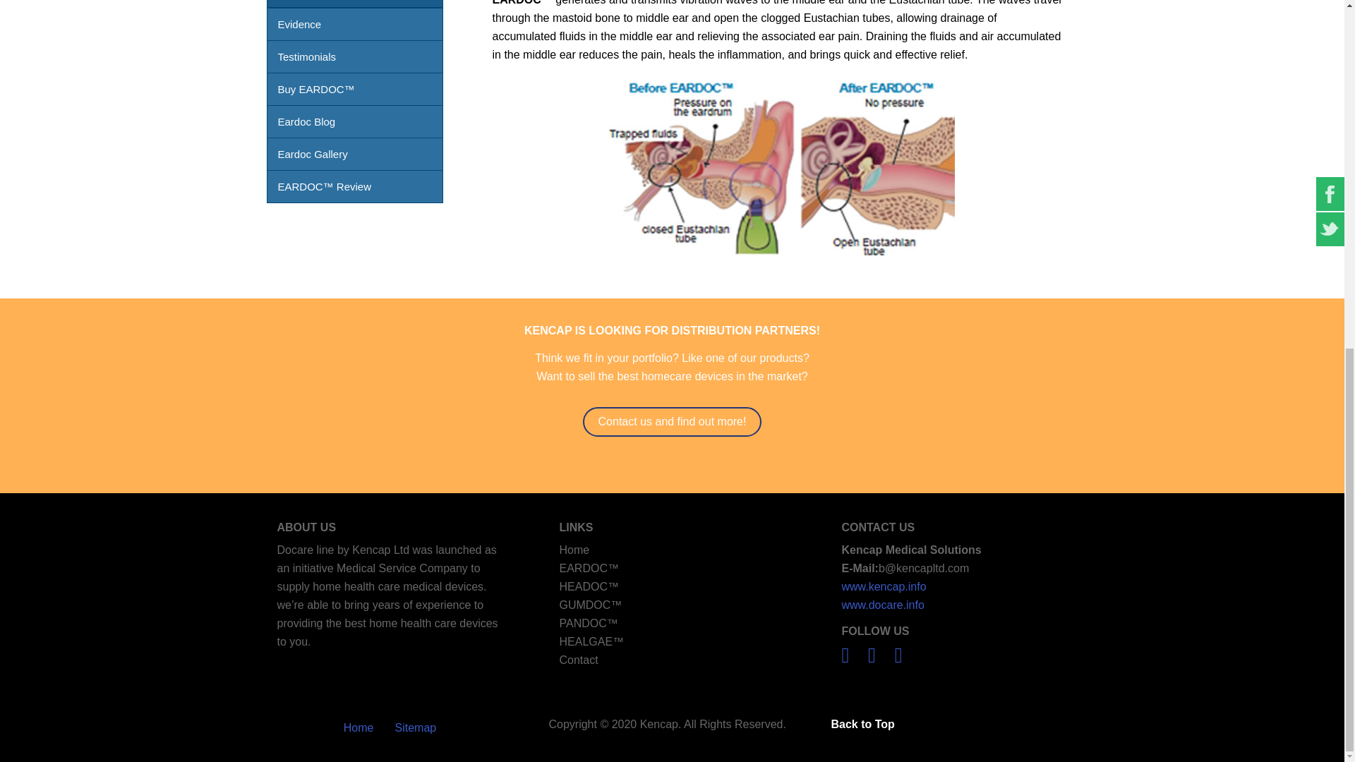 This screenshot has height=762, width=1355. What do you see at coordinates (574, 550) in the screenshot?
I see `Docare Line by Kencap Ltd` at bounding box center [574, 550].